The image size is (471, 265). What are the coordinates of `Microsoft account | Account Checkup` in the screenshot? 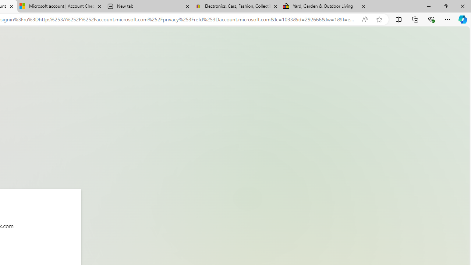 It's located at (61, 7).